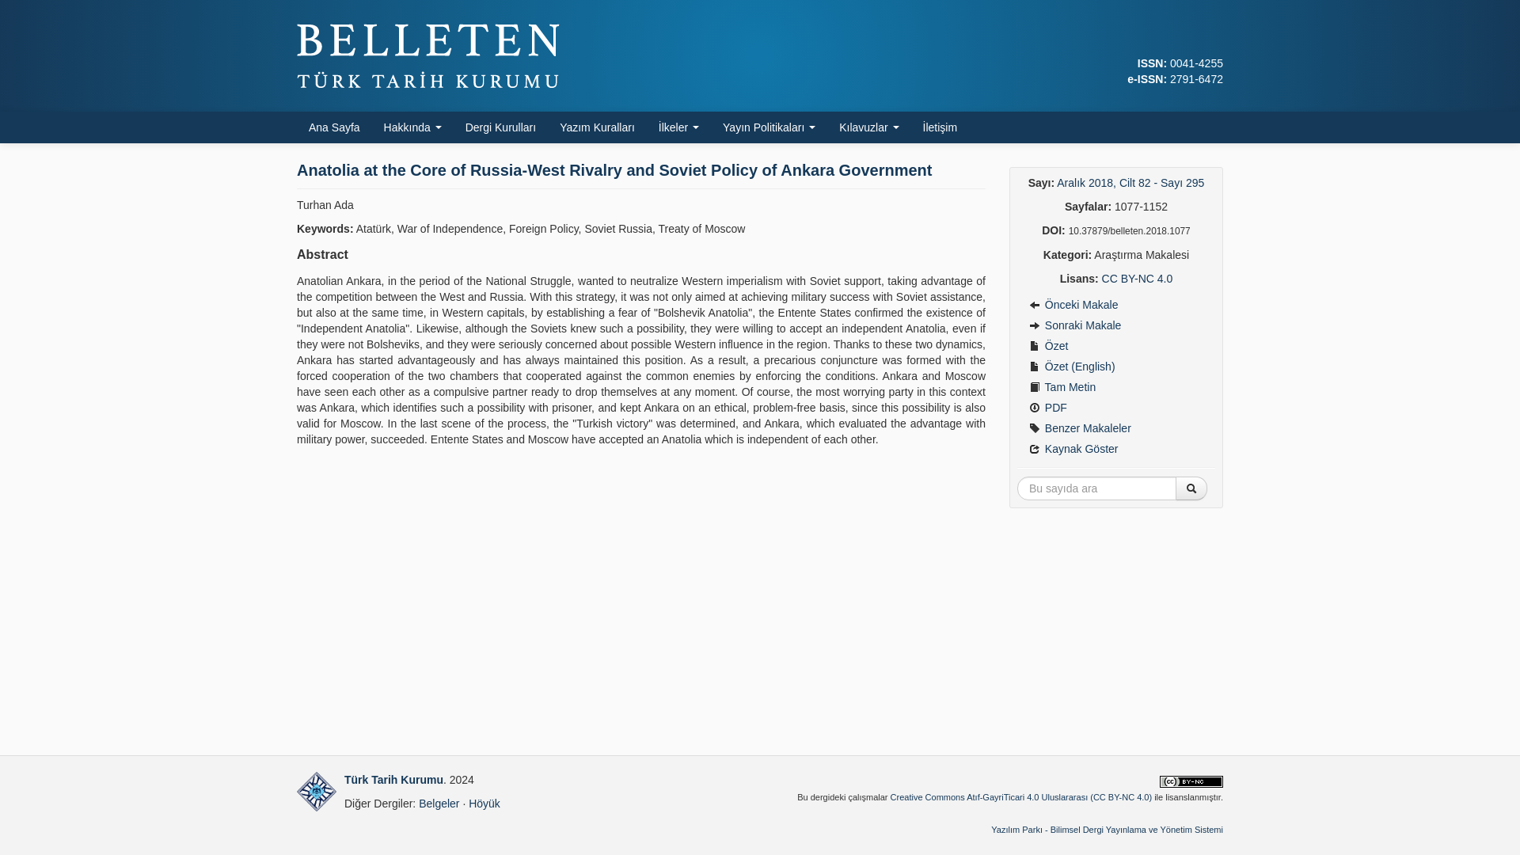  I want to click on PDF, so click(1115, 408).